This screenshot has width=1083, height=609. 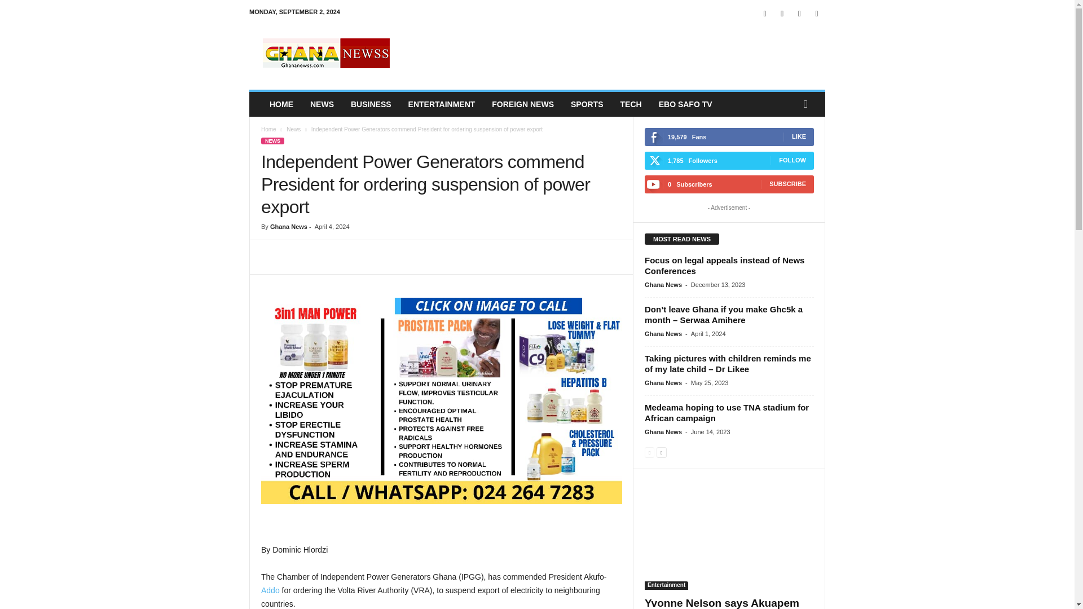 I want to click on EBO SAFO TV, so click(x=686, y=104).